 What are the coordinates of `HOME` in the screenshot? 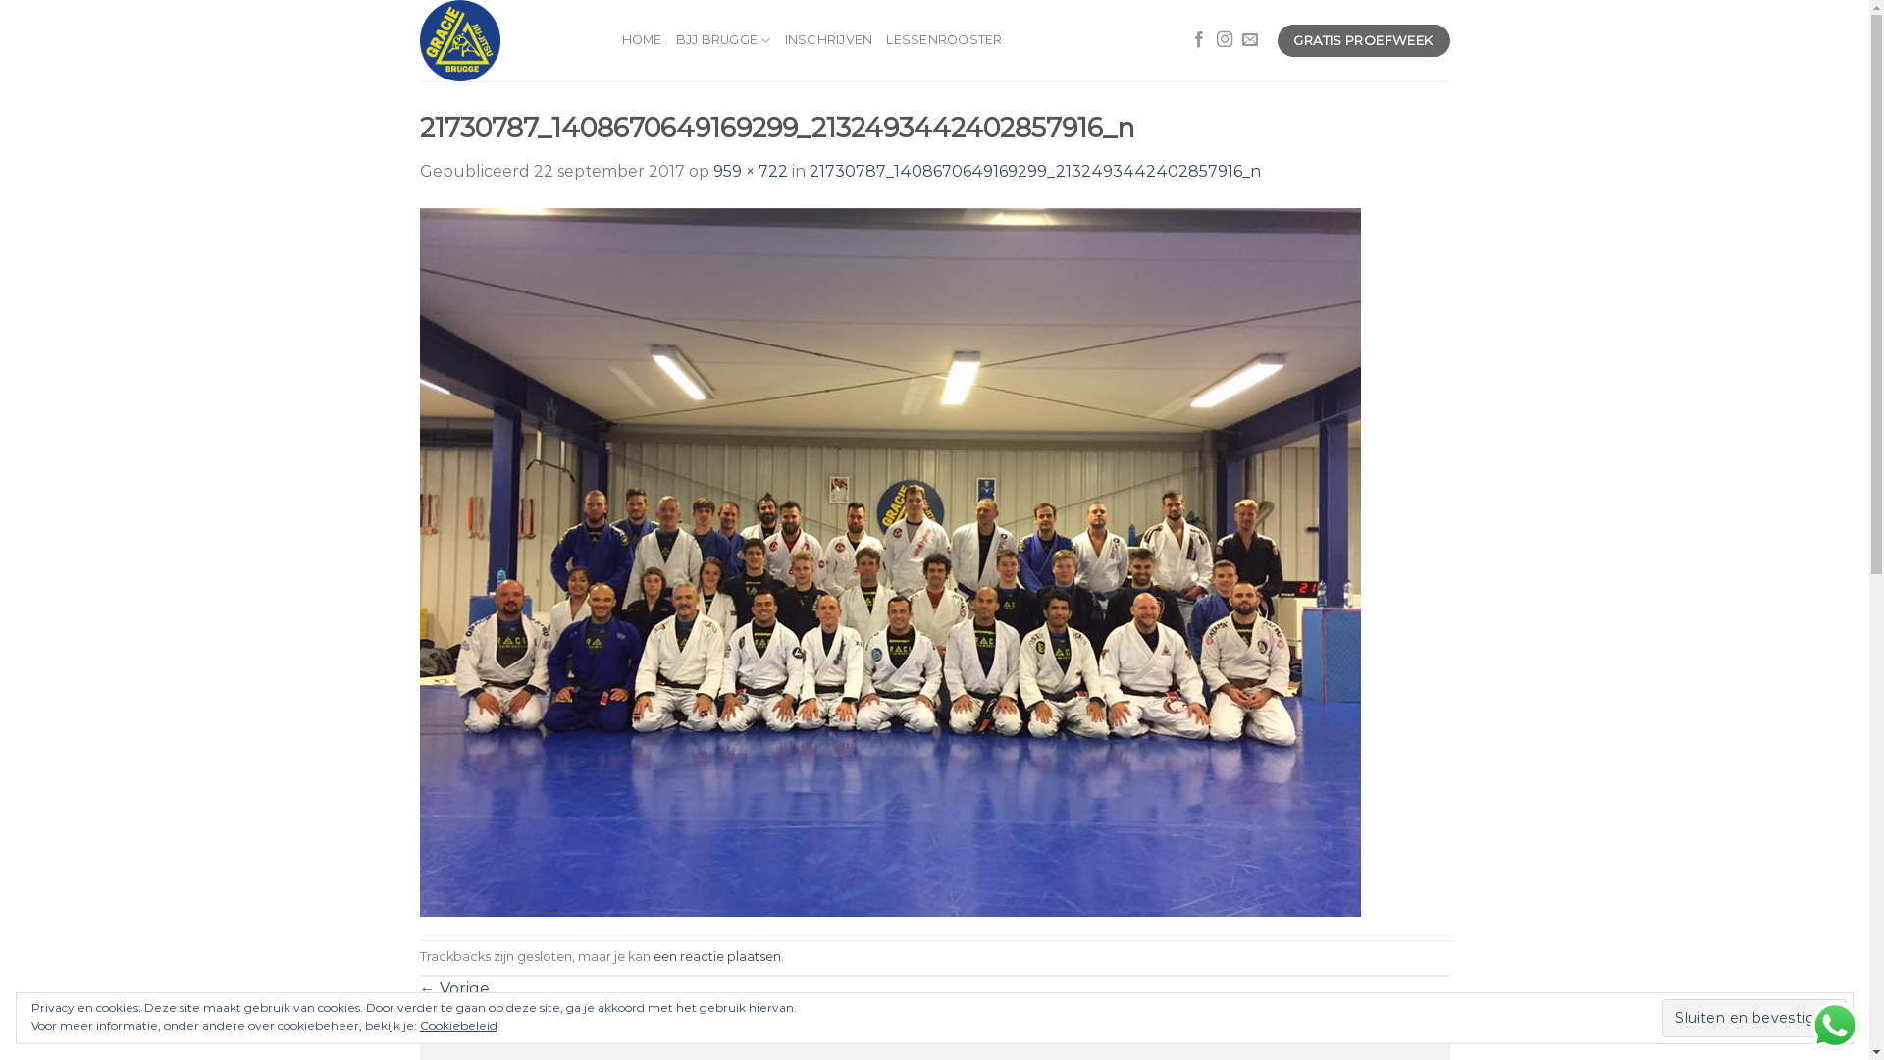 It's located at (642, 40).